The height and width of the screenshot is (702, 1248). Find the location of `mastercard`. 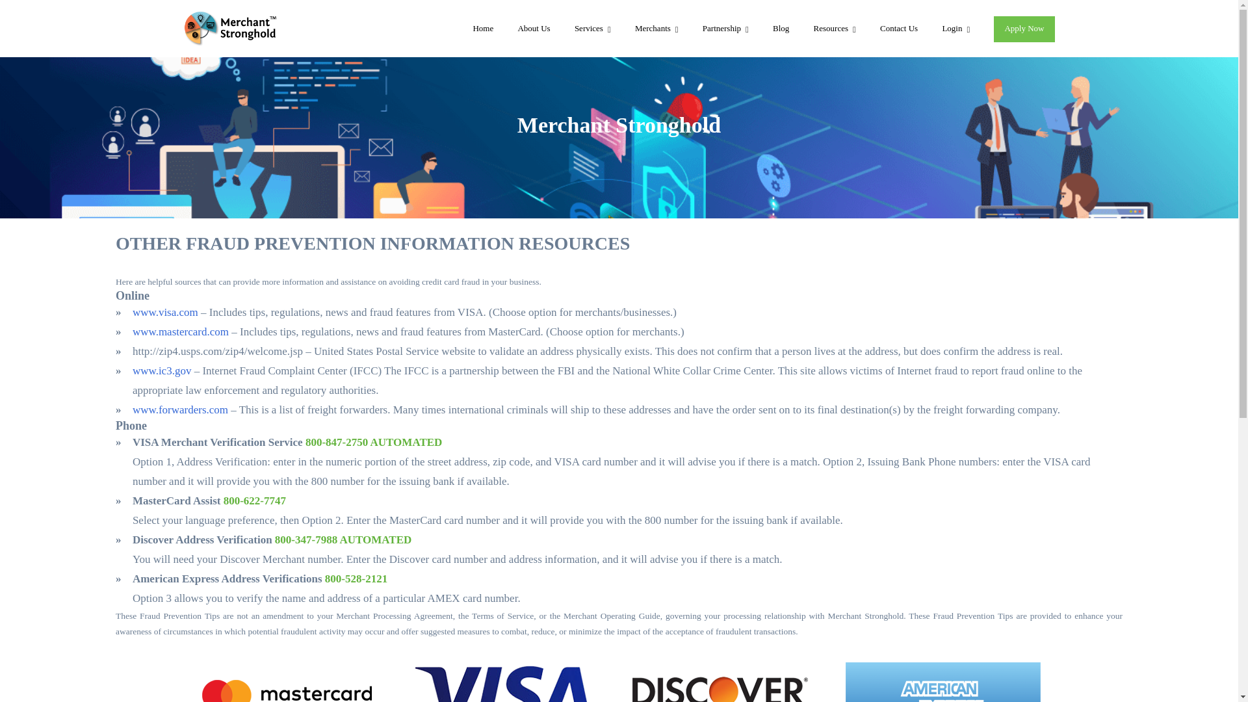

mastercard is located at coordinates (287, 682).